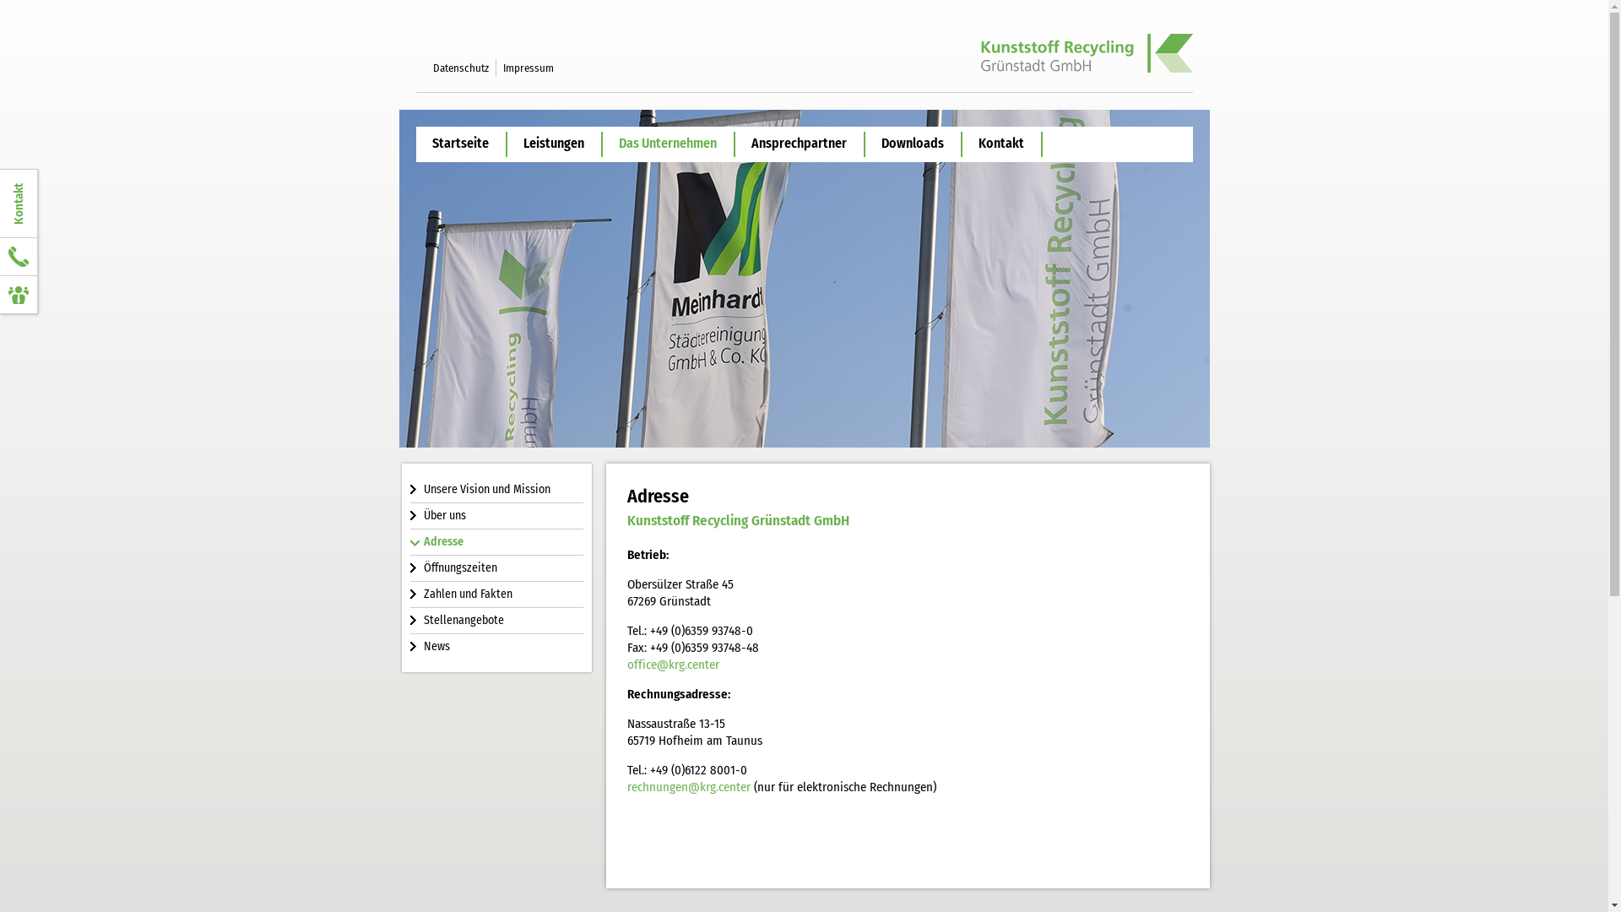 The height and width of the screenshot is (912, 1621). What do you see at coordinates (554, 144) in the screenshot?
I see `Leistungen` at bounding box center [554, 144].